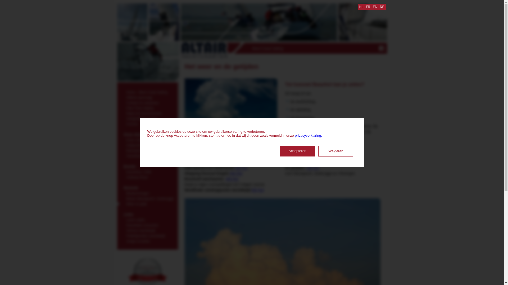 This screenshot has height=285, width=508. What do you see at coordinates (242, 168) in the screenshot?
I see `klik hier` at bounding box center [242, 168].